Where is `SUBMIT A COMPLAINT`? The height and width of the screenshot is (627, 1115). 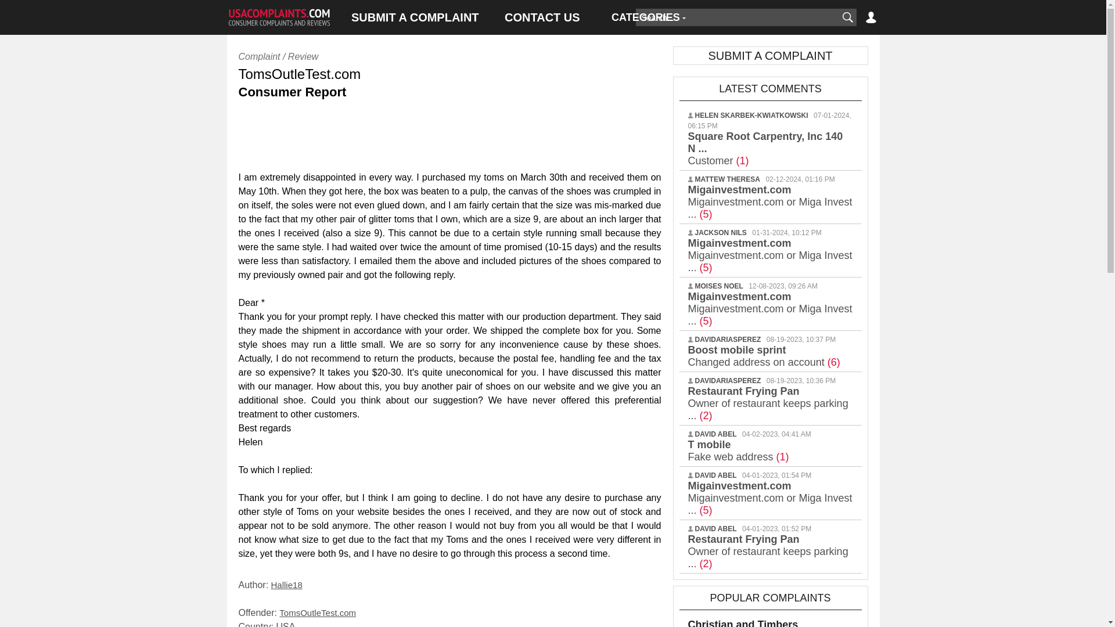 SUBMIT A COMPLAINT is located at coordinates (415, 17).